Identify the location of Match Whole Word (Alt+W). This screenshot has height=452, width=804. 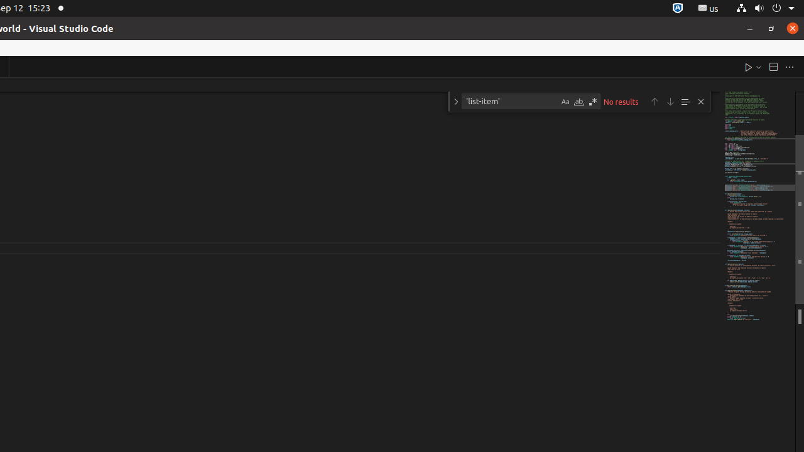
(579, 102).